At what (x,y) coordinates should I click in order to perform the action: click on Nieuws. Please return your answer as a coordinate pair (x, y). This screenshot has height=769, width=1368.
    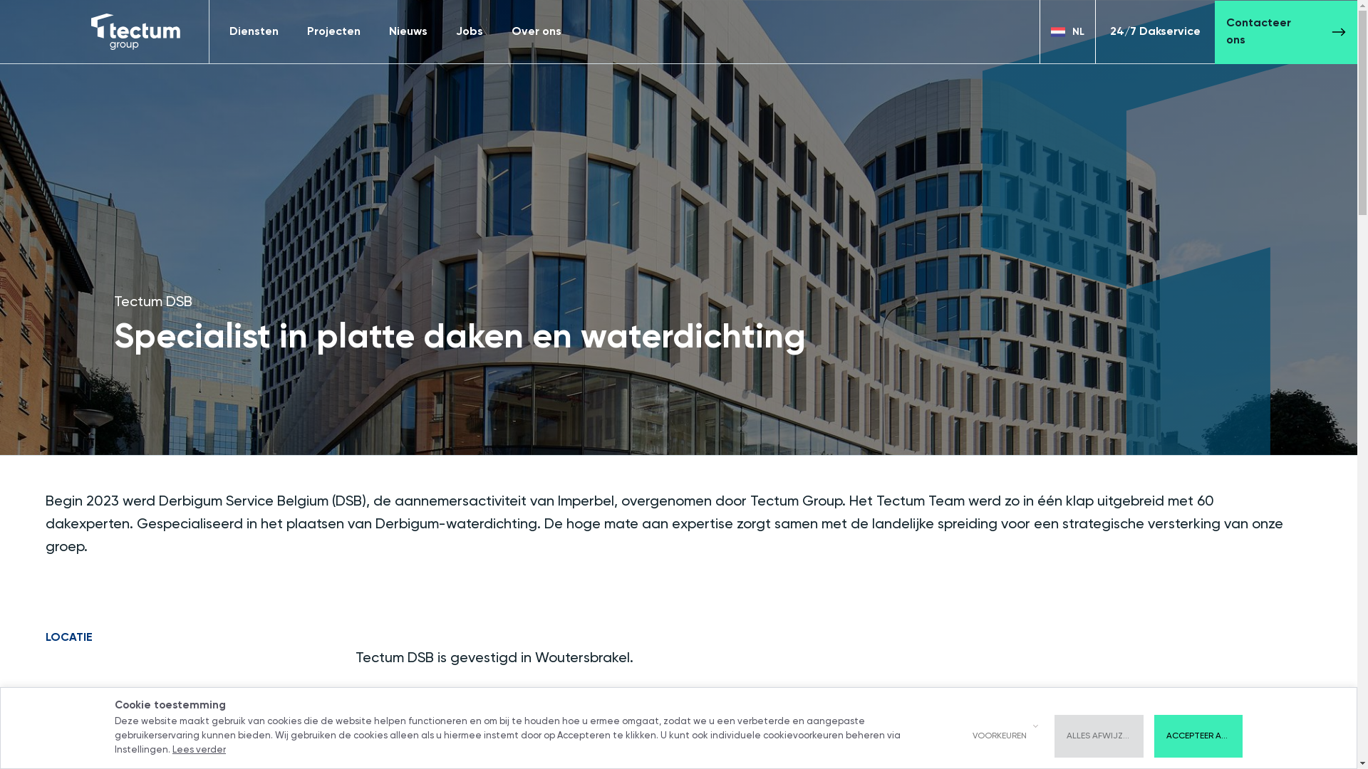
    Looking at the image, I should click on (408, 31).